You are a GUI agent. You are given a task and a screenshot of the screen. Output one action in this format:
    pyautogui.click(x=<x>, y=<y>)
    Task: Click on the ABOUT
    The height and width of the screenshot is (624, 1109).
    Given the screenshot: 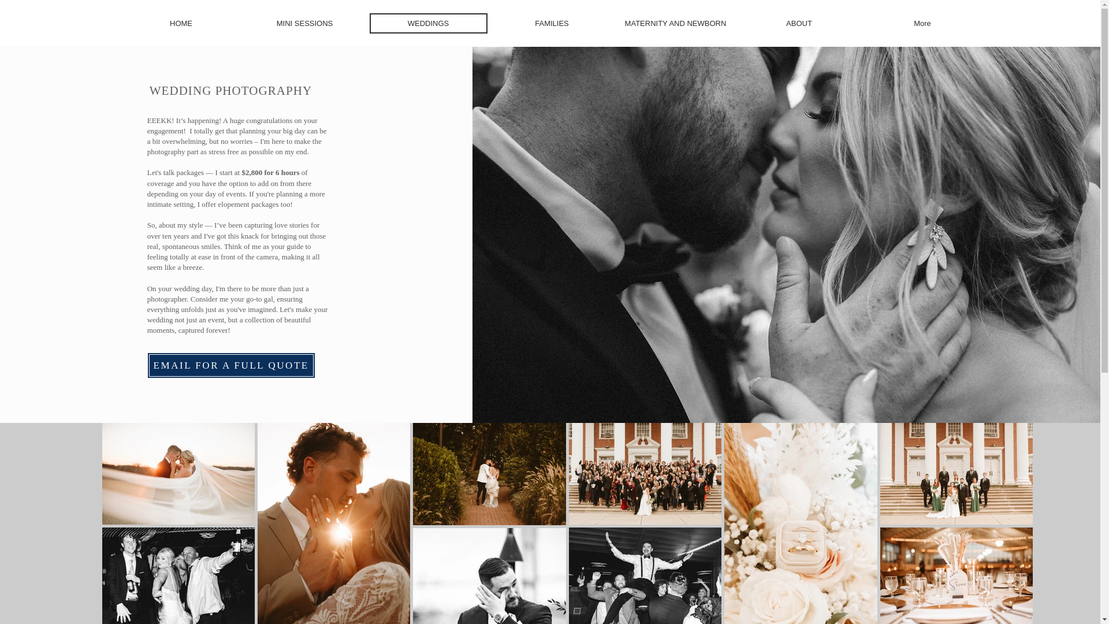 What is the action you would take?
    pyautogui.click(x=799, y=23)
    